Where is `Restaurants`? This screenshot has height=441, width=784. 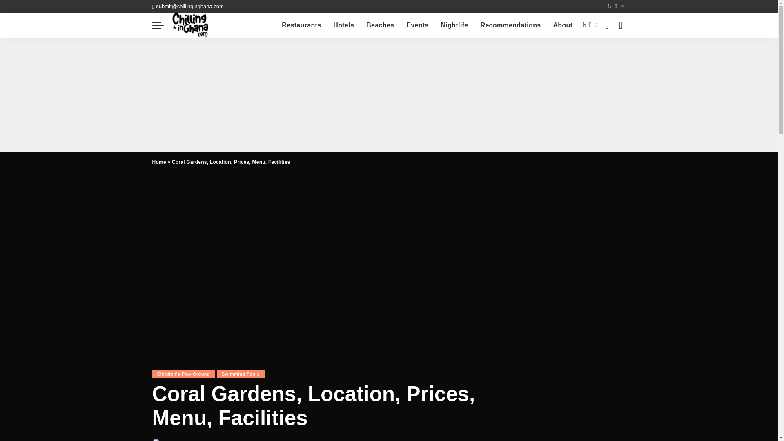
Restaurants is located at coordinates (301, 25).